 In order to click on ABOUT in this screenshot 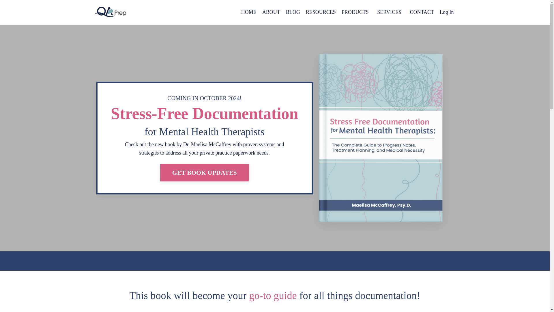, I will do `click(271, 12)`.